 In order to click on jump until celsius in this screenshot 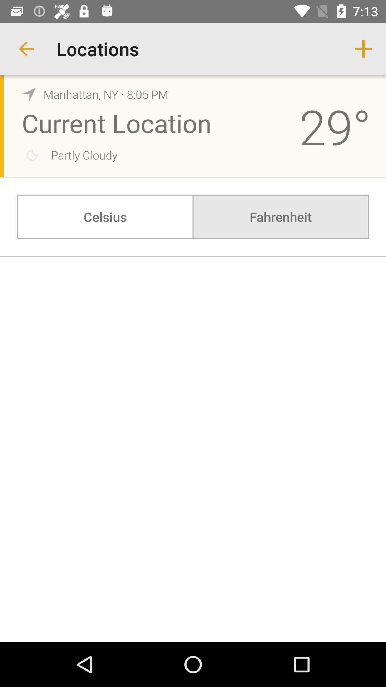, I will do `click(105, 217)`.